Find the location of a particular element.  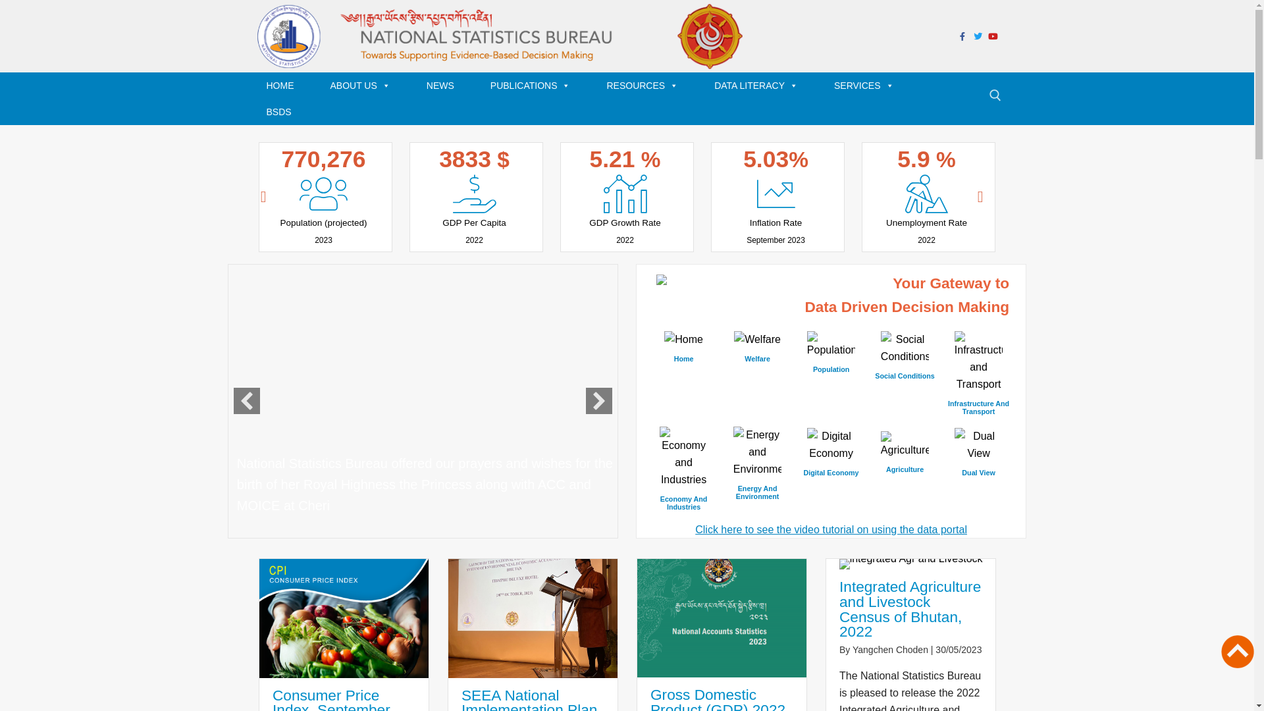

NEWS is located at coordinates (445, 86).